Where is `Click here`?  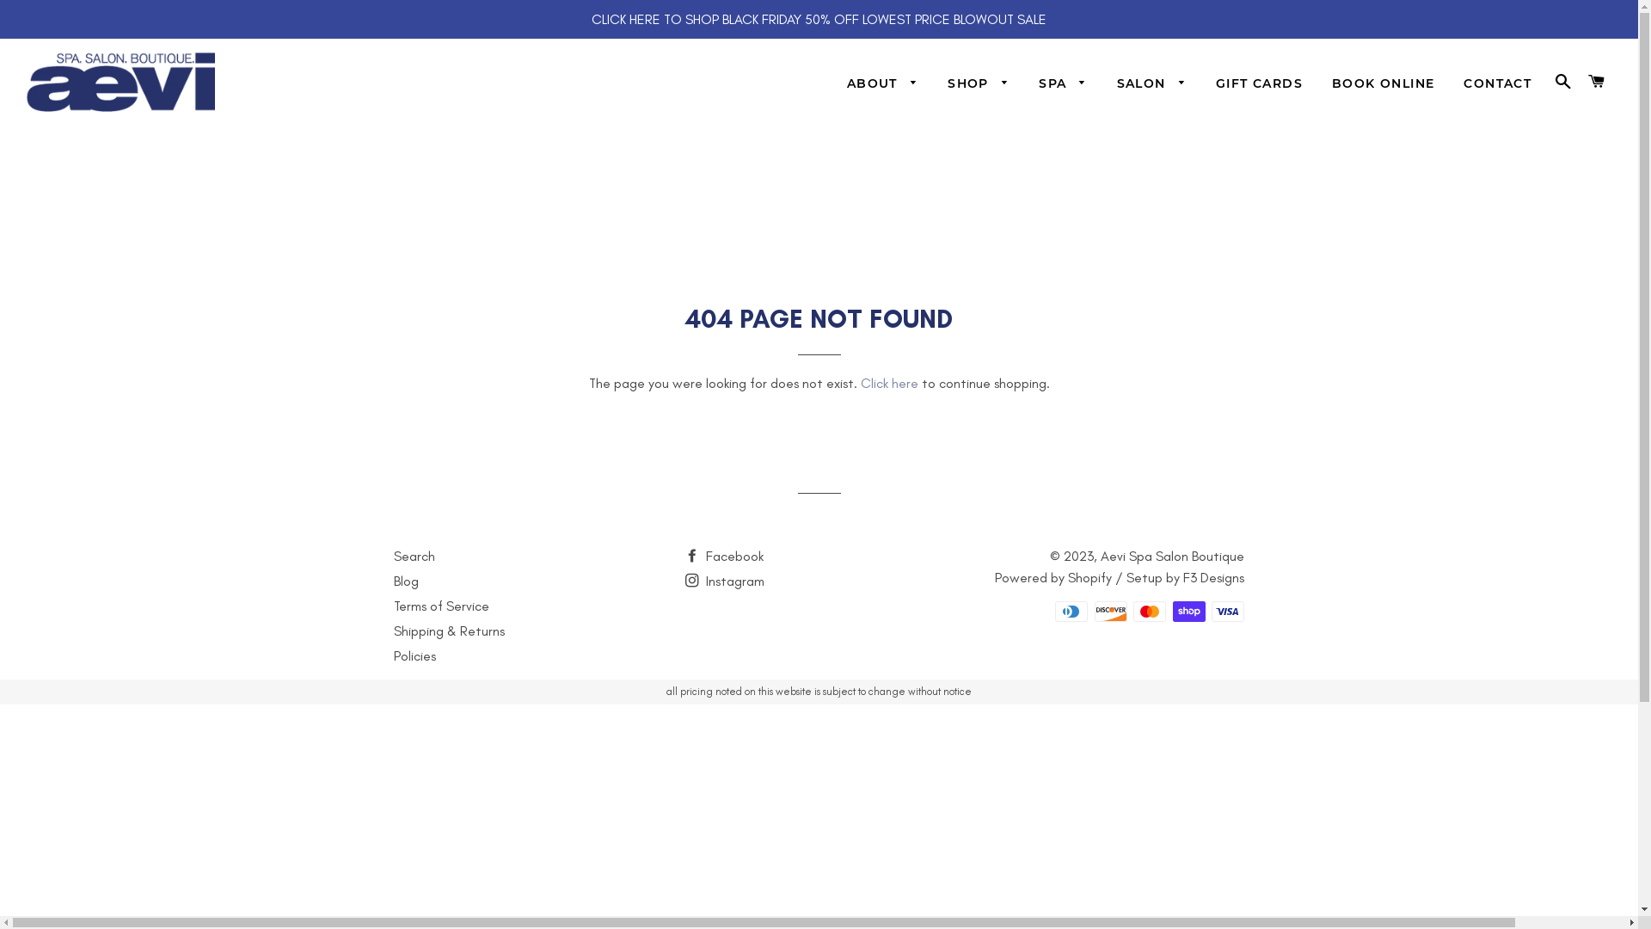 Click here is located at coordinates (889, 384).